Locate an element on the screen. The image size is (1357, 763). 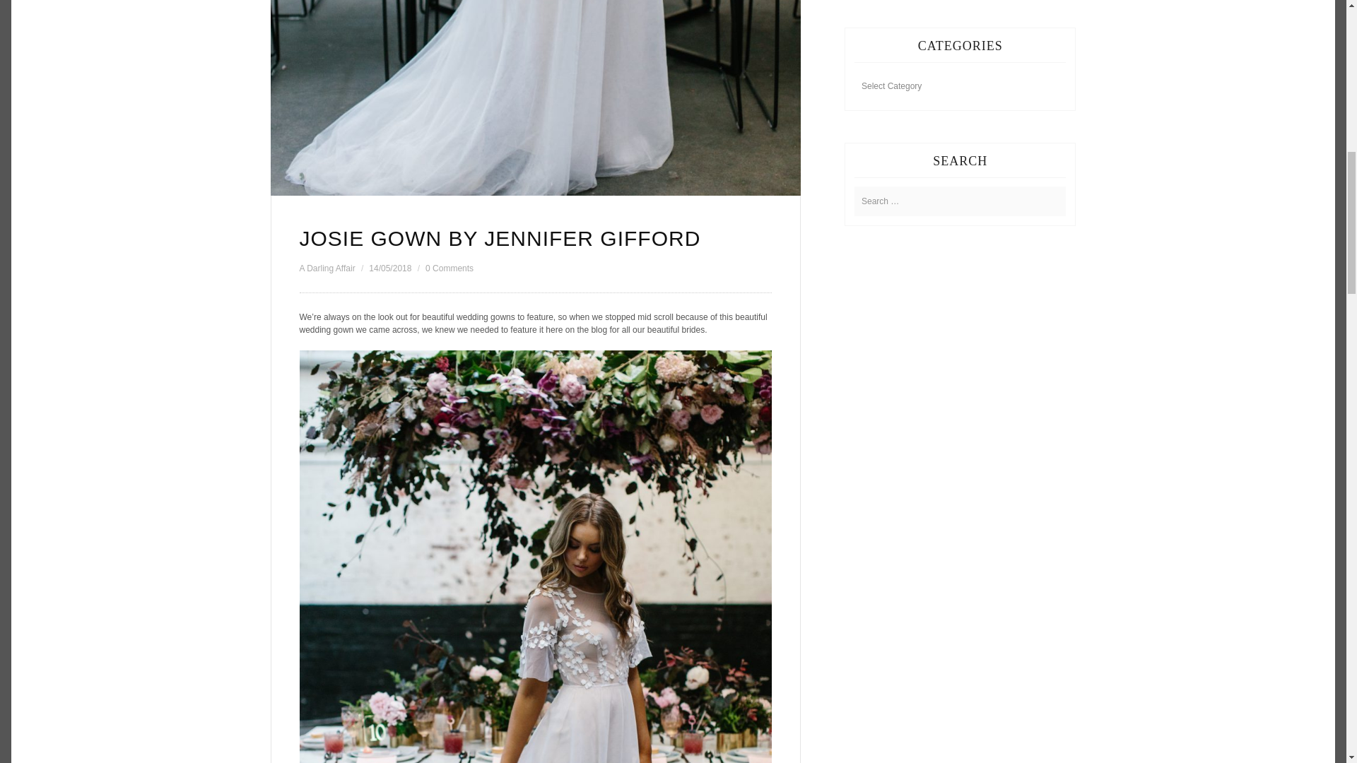
JOSIE GOWN BY JENNIFER GIFFORD is located at coordinates (500, 238).